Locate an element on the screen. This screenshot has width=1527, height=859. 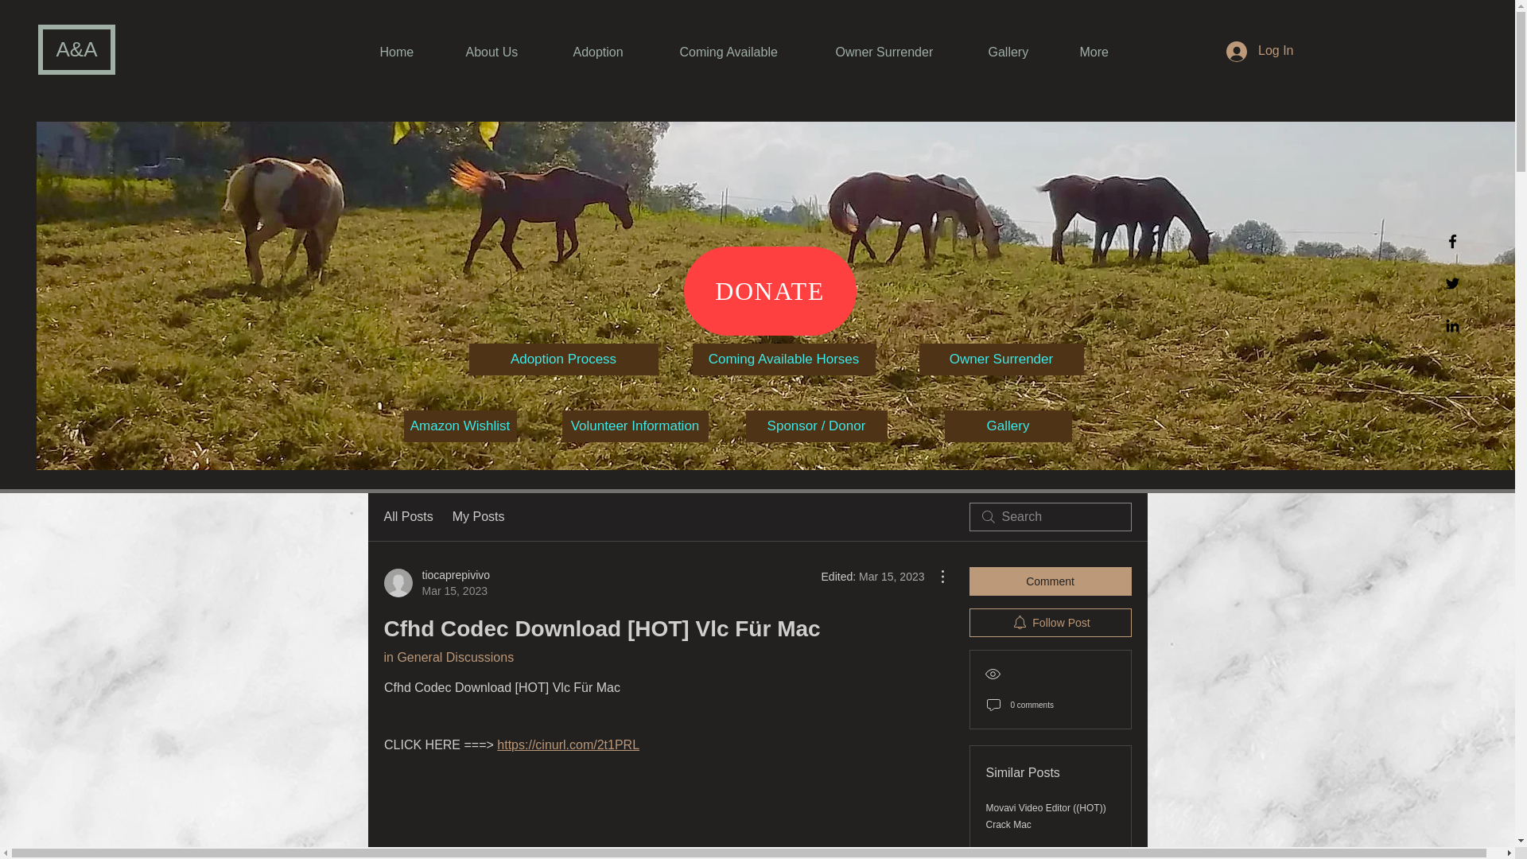
DONATE is located at coordinates (770, 291).